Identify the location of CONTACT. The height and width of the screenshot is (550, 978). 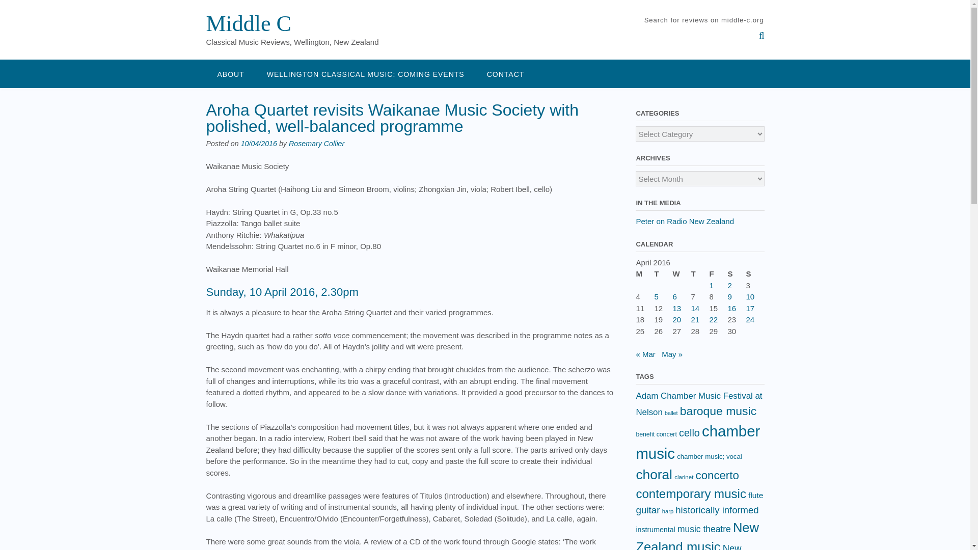
(505, 73).